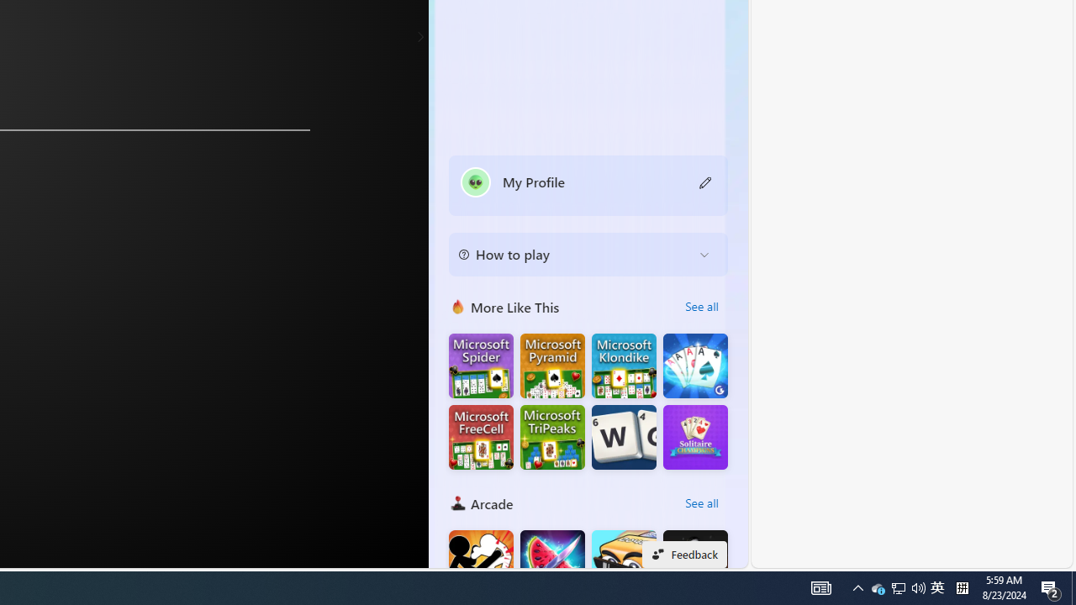 This screenshot has height=605, width=1076. I want to click on Microsoft Pyramid Solitaire, so click(552, 366).